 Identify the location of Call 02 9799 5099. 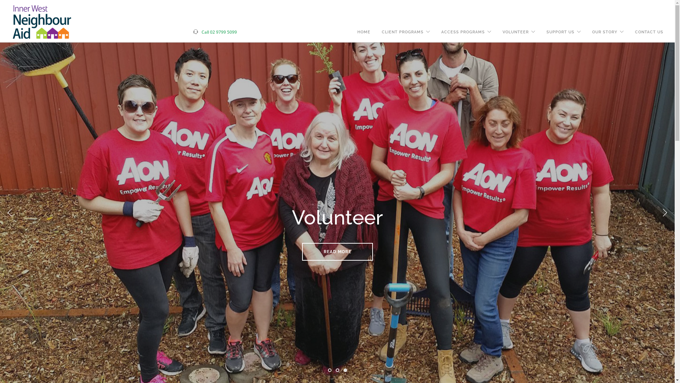
(219, 21).